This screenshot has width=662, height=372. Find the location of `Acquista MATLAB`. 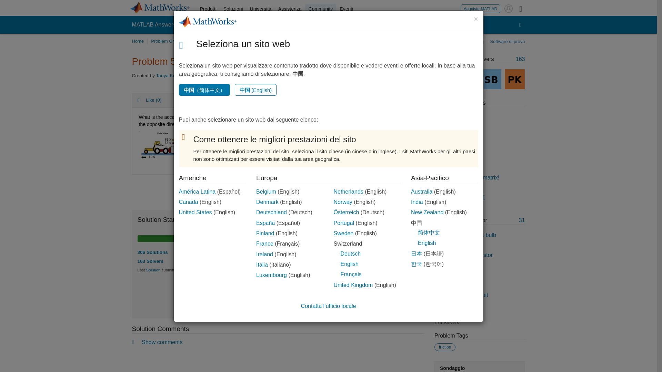

Acquista MATLAB is located at coordinates (480, 8).